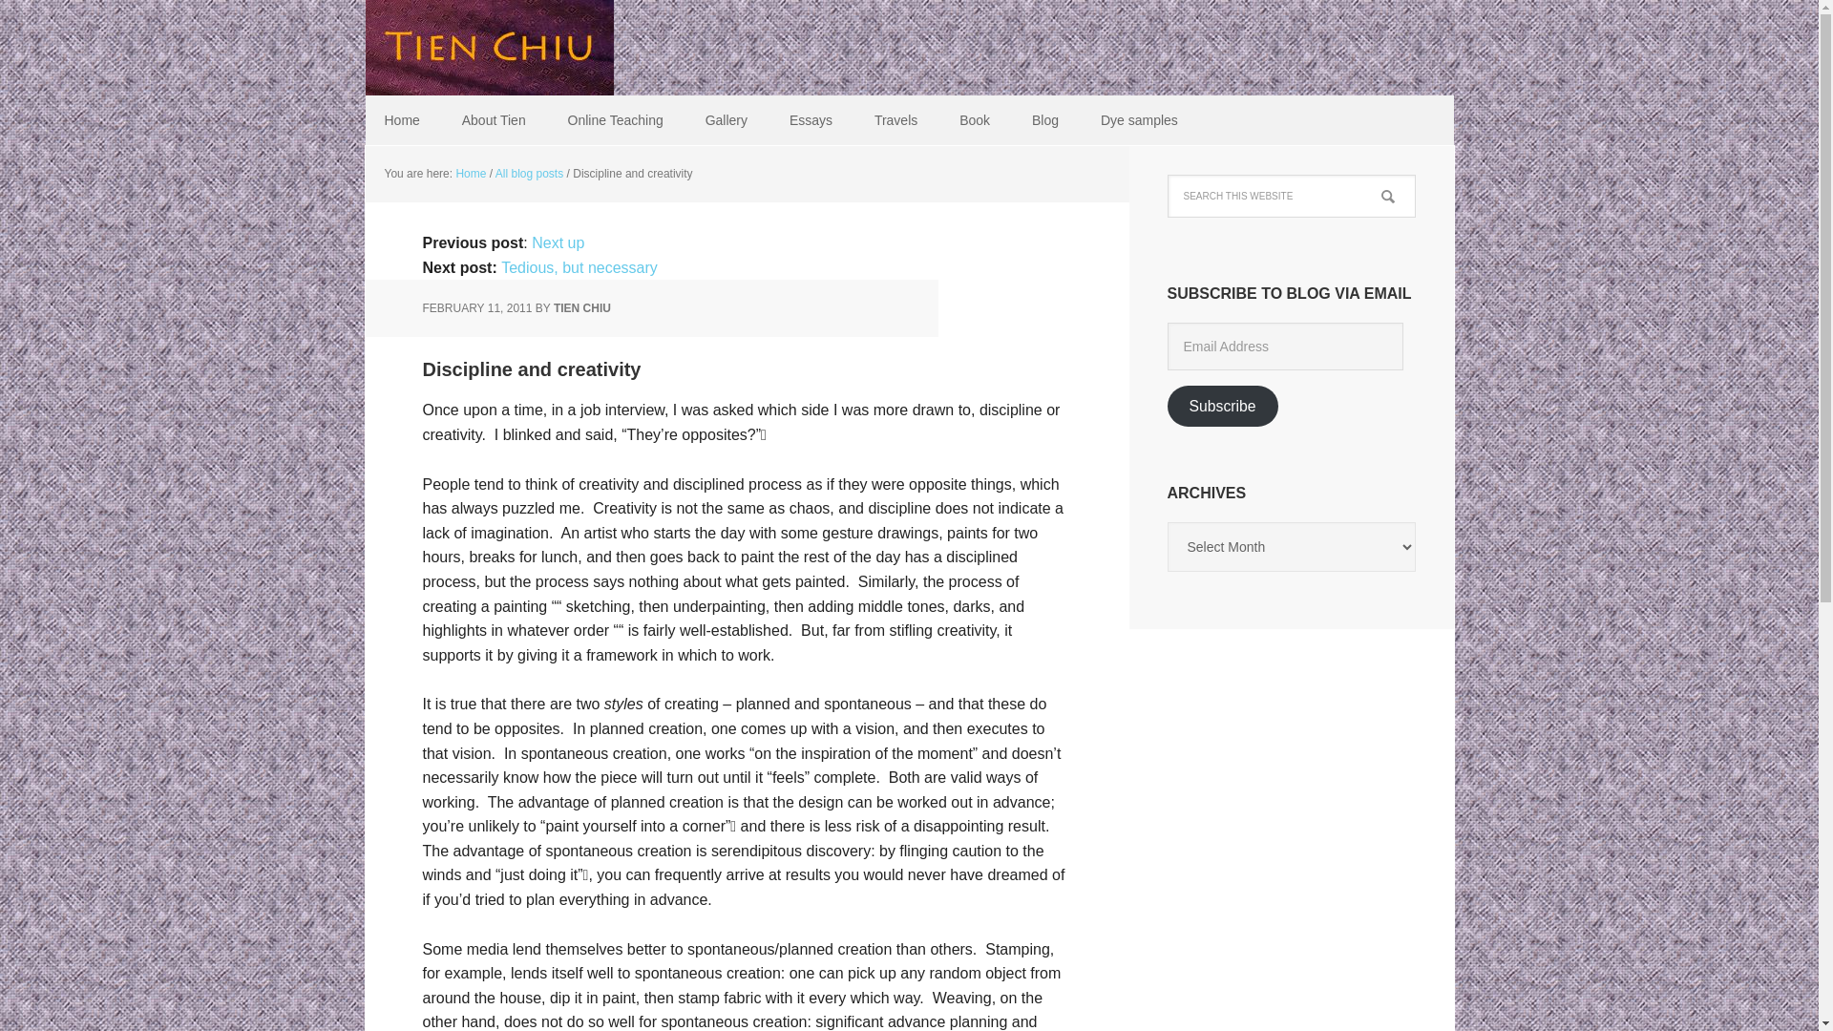 The height and width of the screenshot is (1031, 1833). Describe the element at coordinates (615, 120) in the screenshot. I see `Online Teaching` at that location.